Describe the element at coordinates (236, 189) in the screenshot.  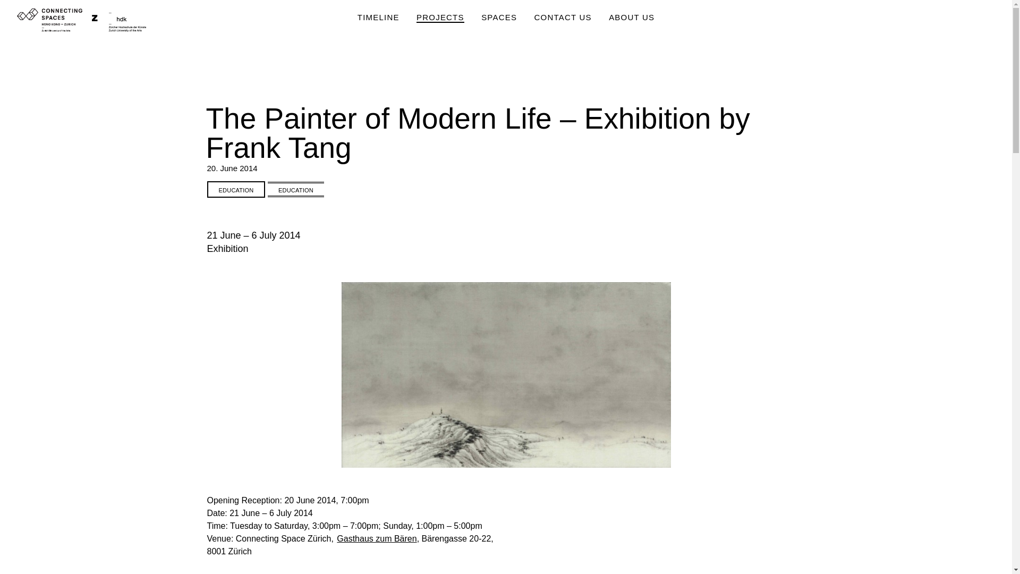
I see `EDUCATION` at that location.